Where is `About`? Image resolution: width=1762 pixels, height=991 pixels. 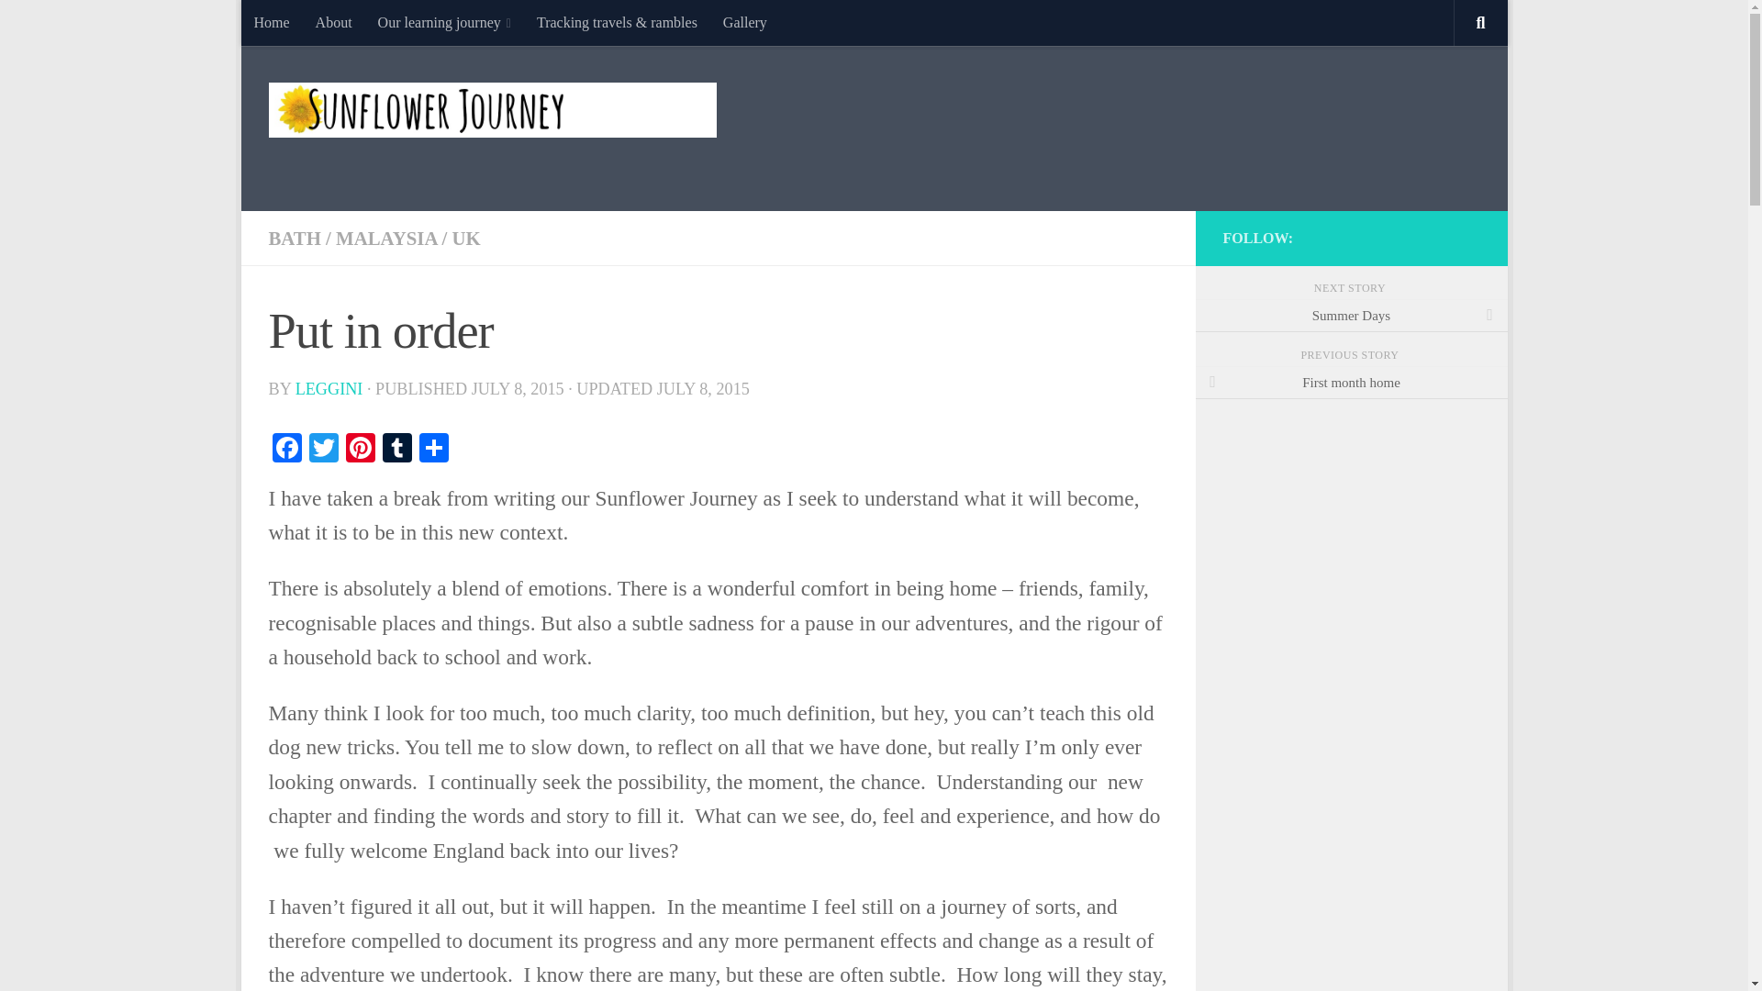
About is located at coordinates (334, 22).